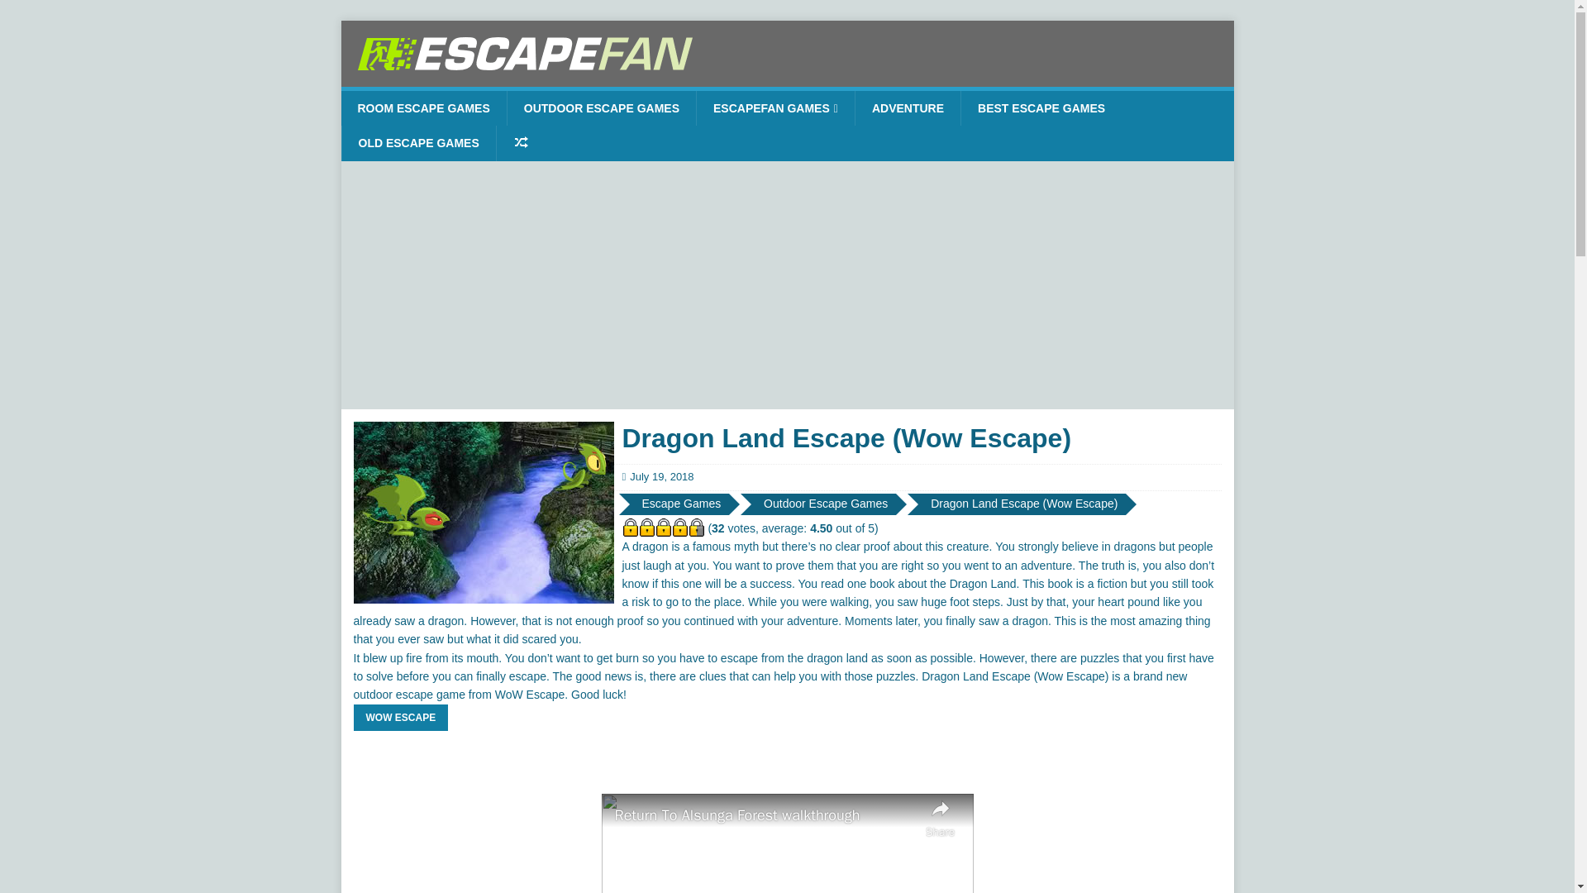 The width and height of the screenshot is (1587, 893). Describe the element at coordinates (825, 504) in the screenshot. I see `Outdoor Escape Games` at that location.